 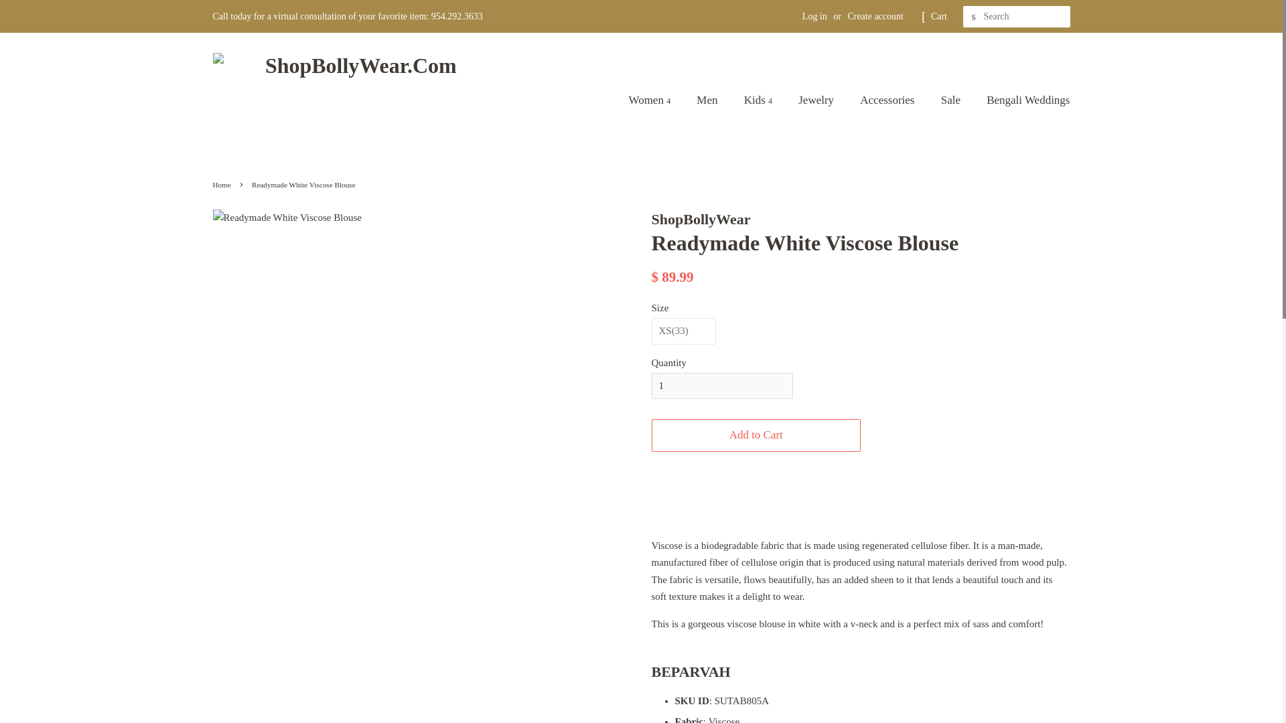 What do you see at coordinates (875, 16) in the screenshot?
I see `Create account` at bounding box center [875, 16].